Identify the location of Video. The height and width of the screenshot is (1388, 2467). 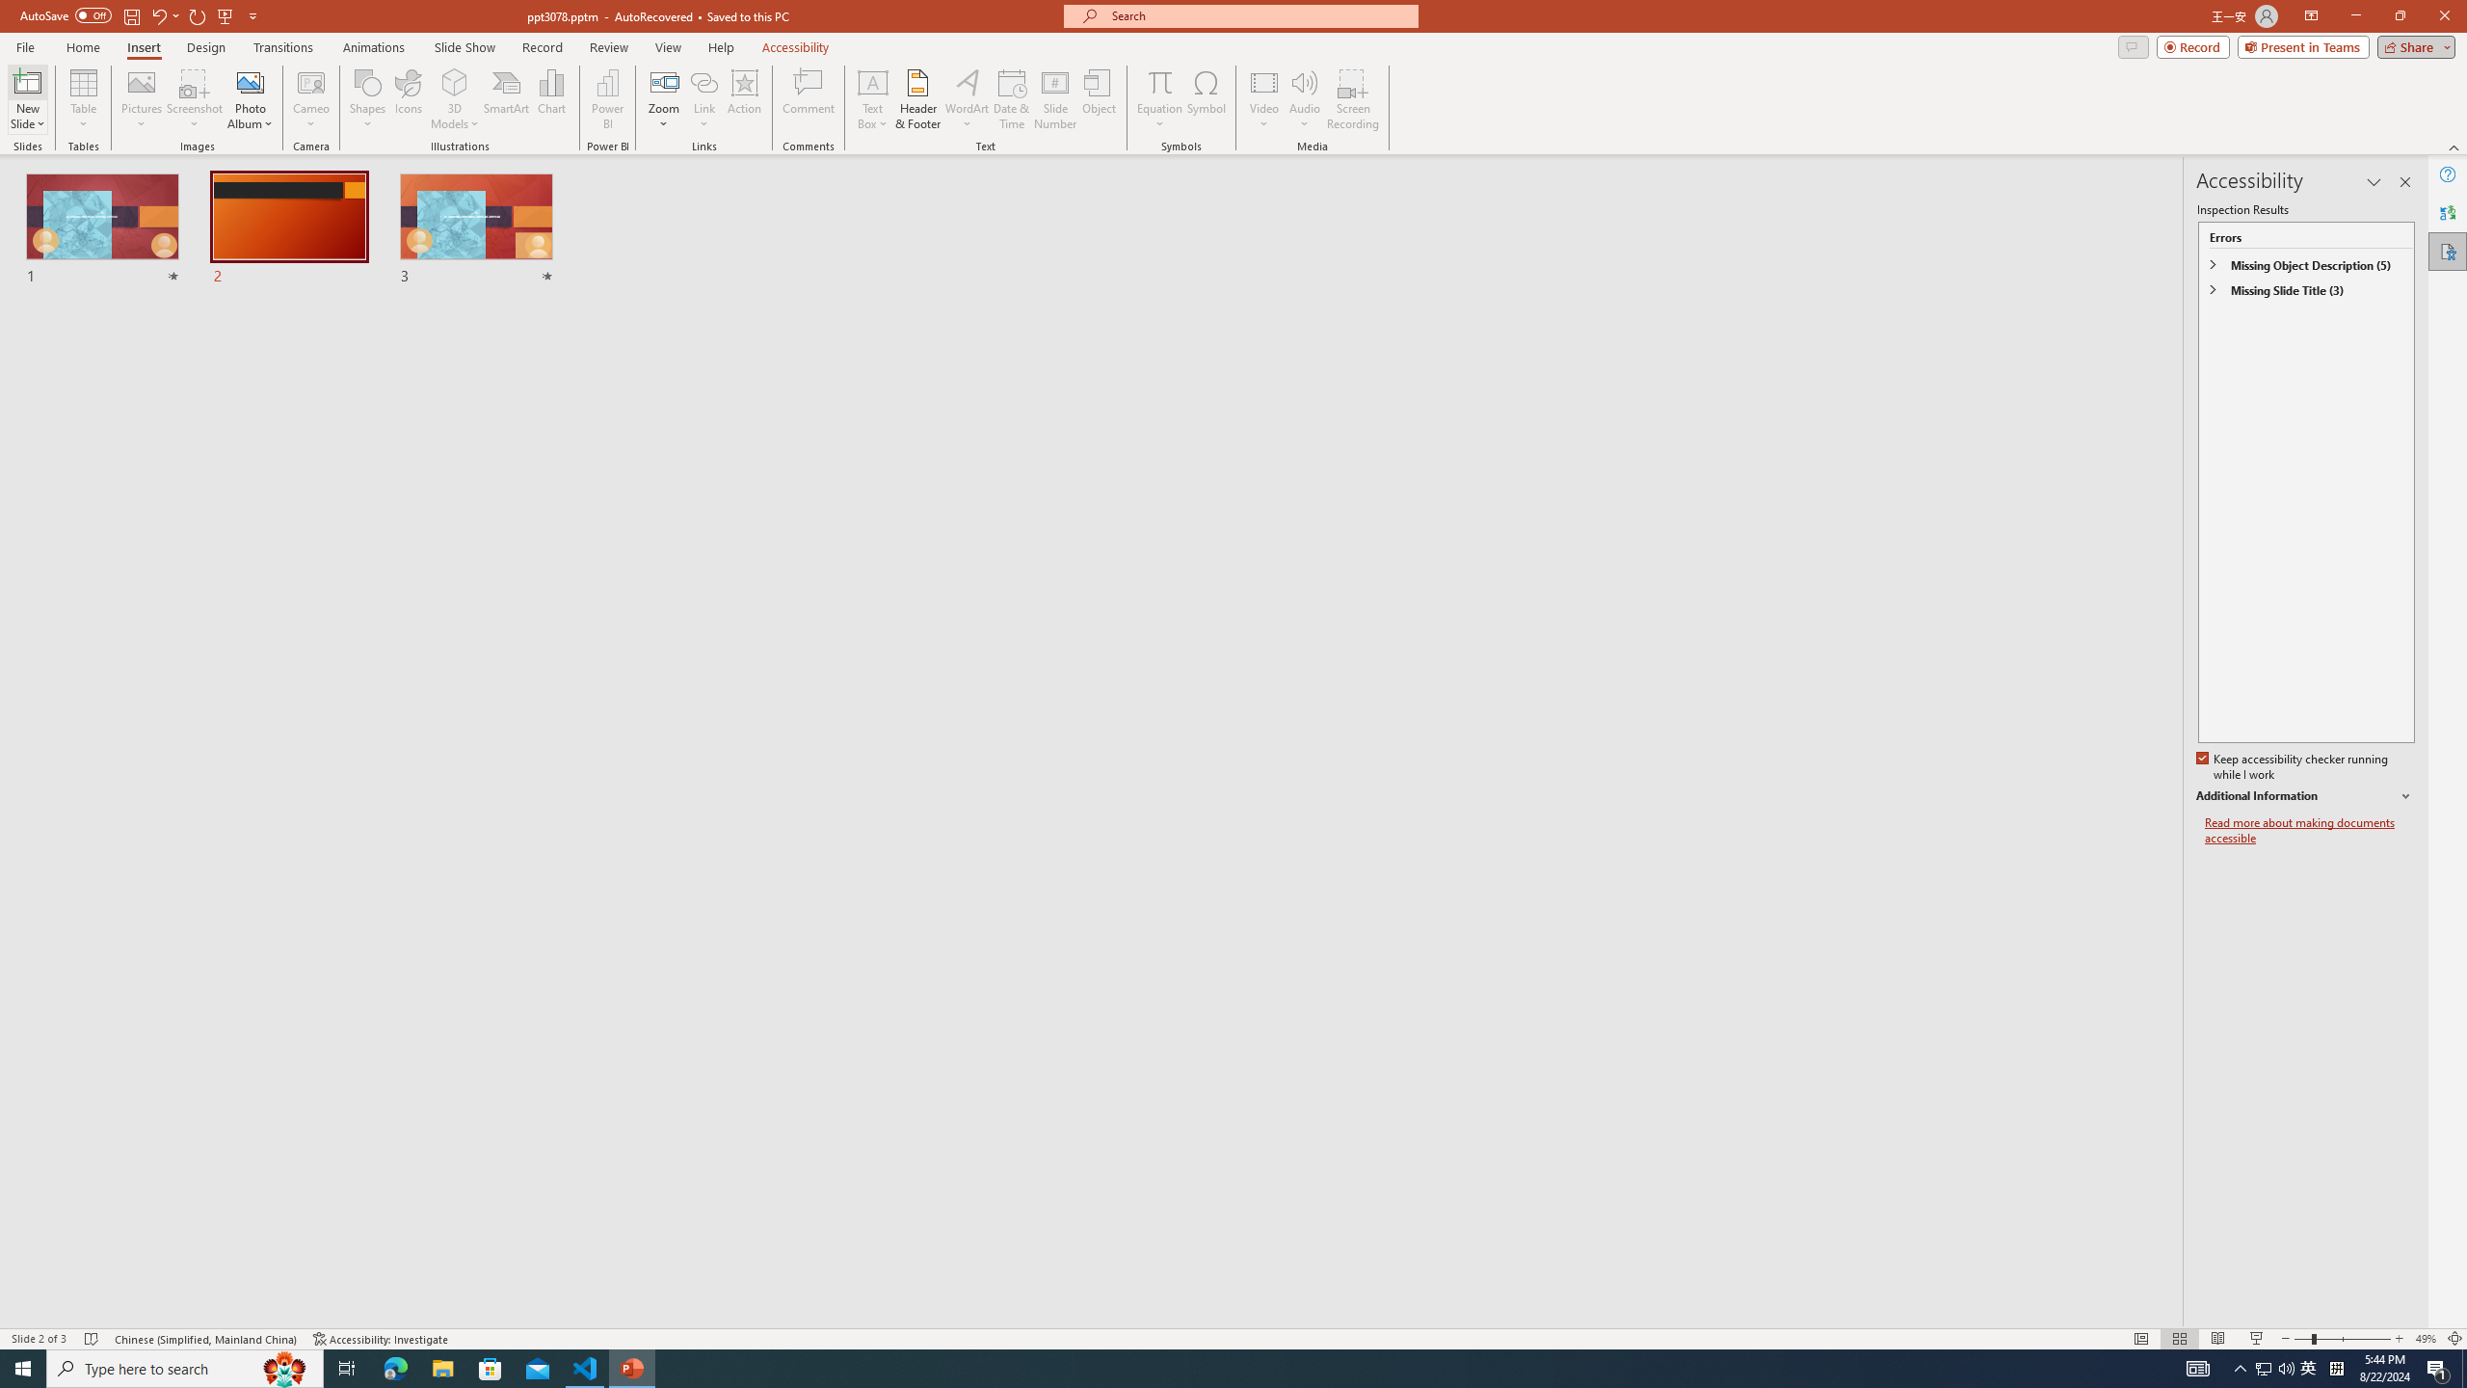
(1264, 99).